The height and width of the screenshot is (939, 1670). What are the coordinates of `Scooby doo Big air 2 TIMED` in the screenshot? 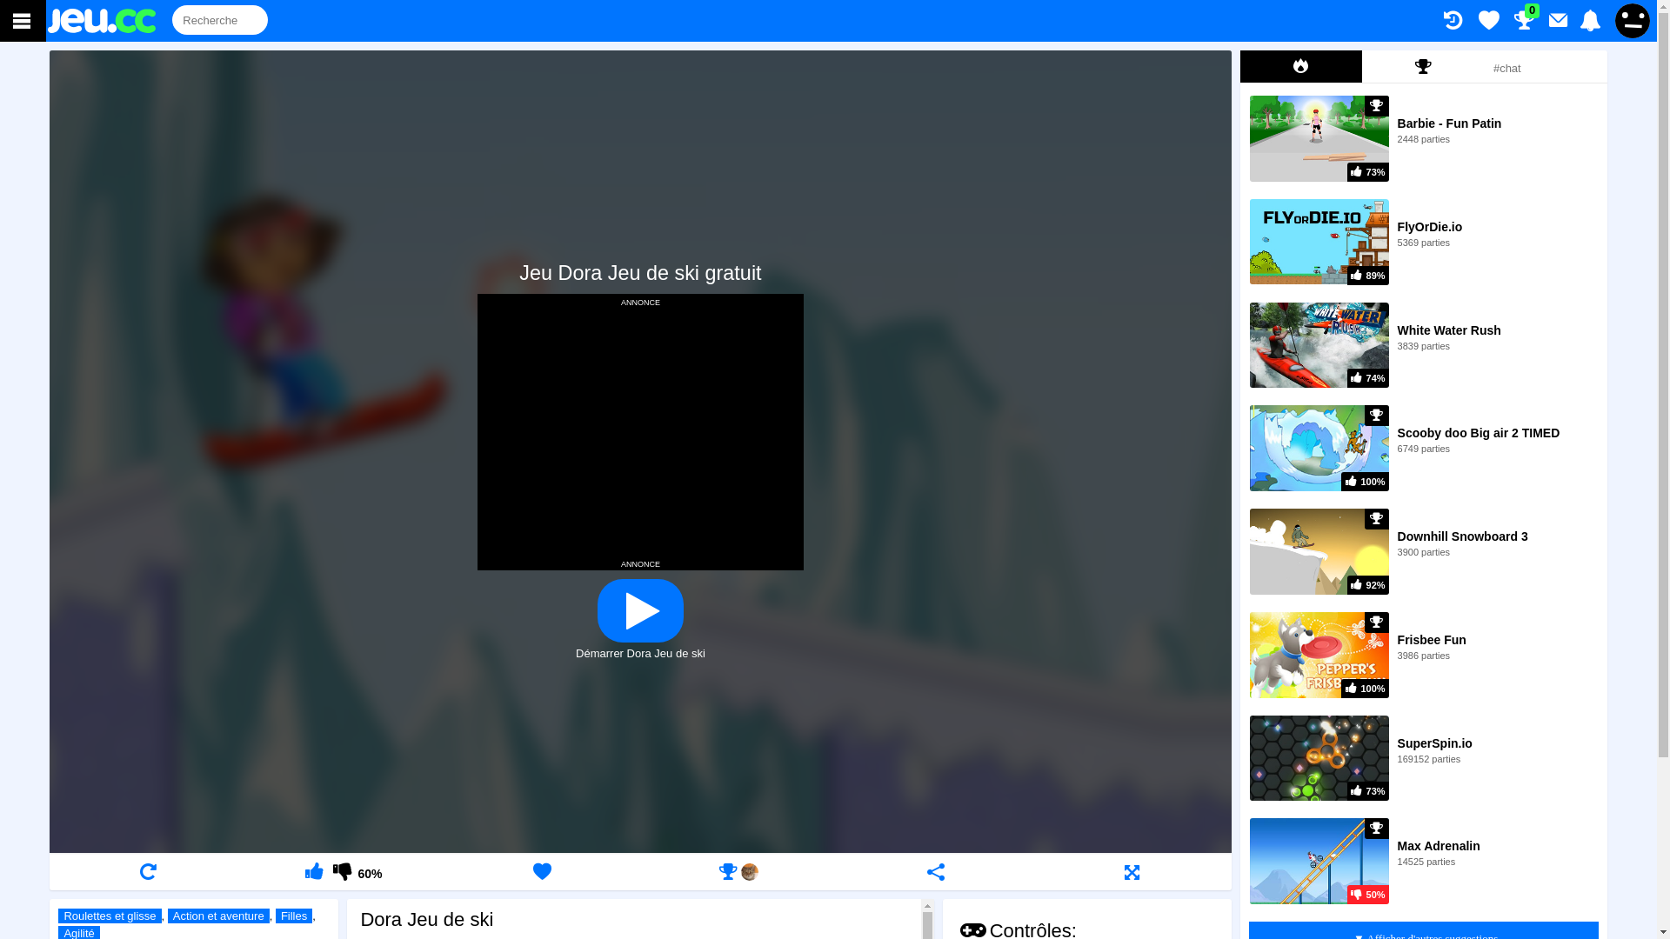 It's located at (1479, 433).